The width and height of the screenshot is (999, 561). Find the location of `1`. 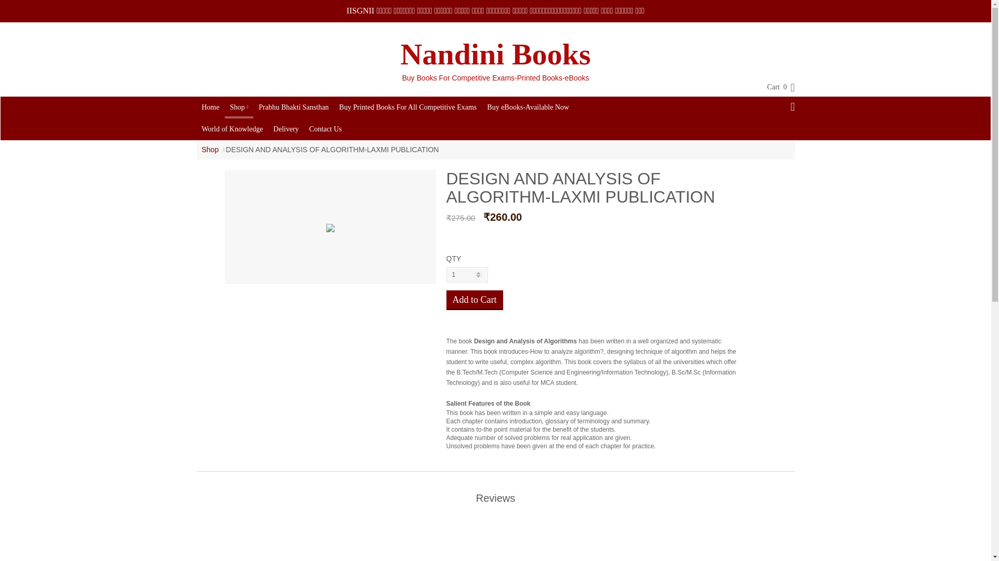

1 is located at coordinates (467, 275).